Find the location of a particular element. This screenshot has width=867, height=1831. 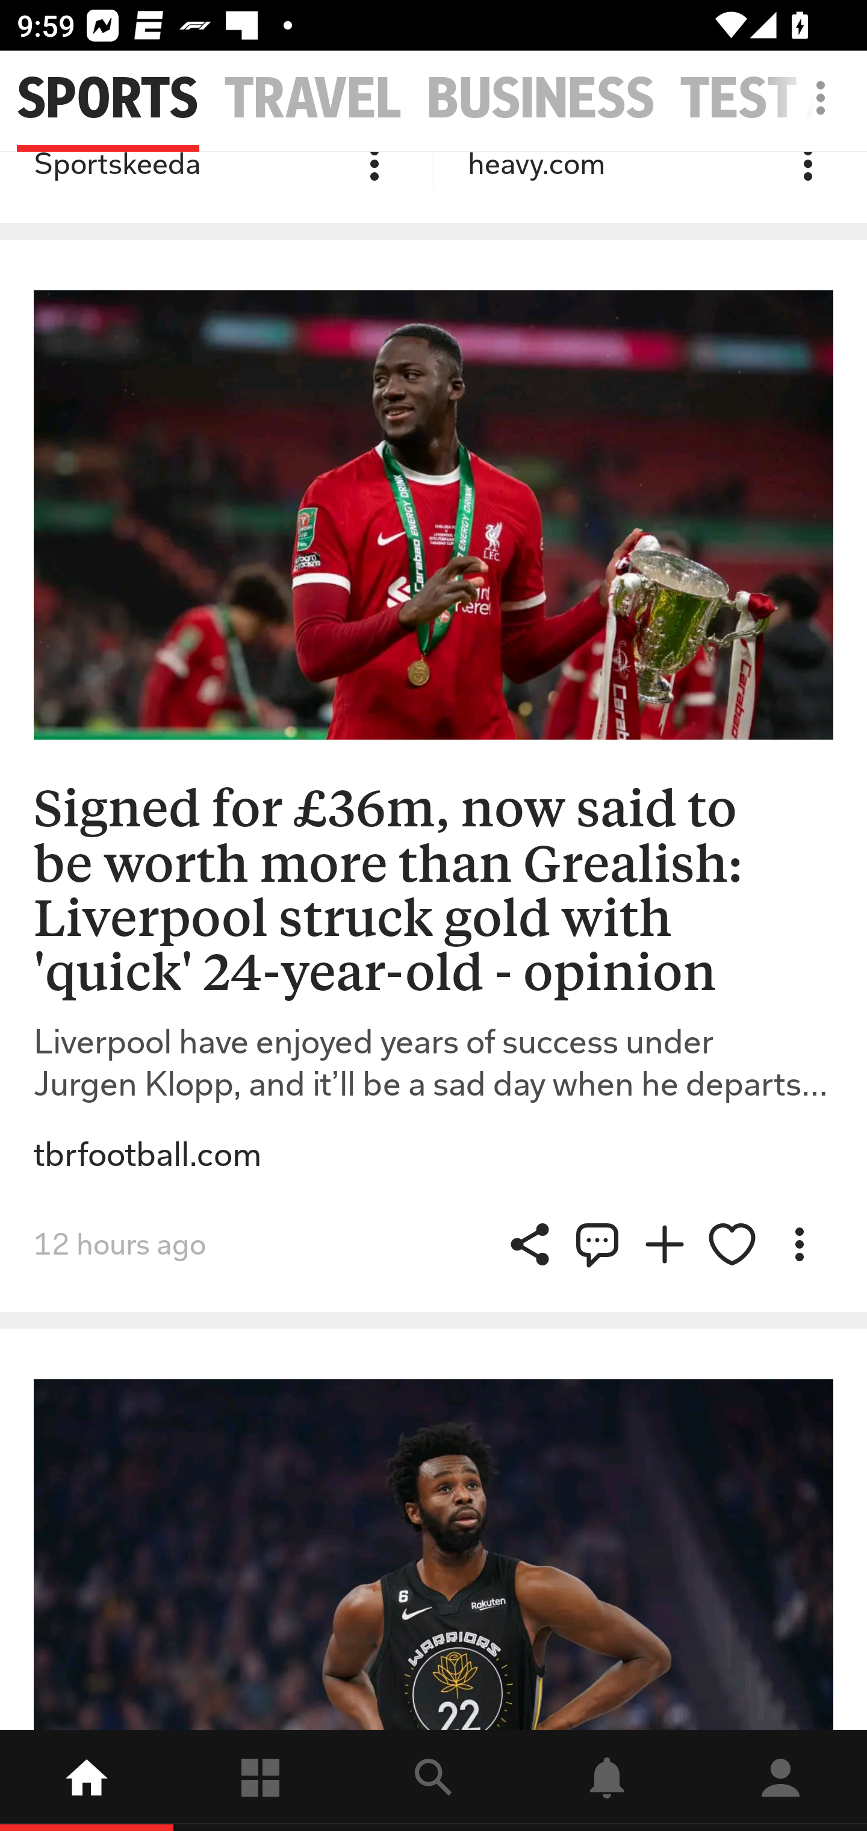

Share is located at coordinates (597, 1244).